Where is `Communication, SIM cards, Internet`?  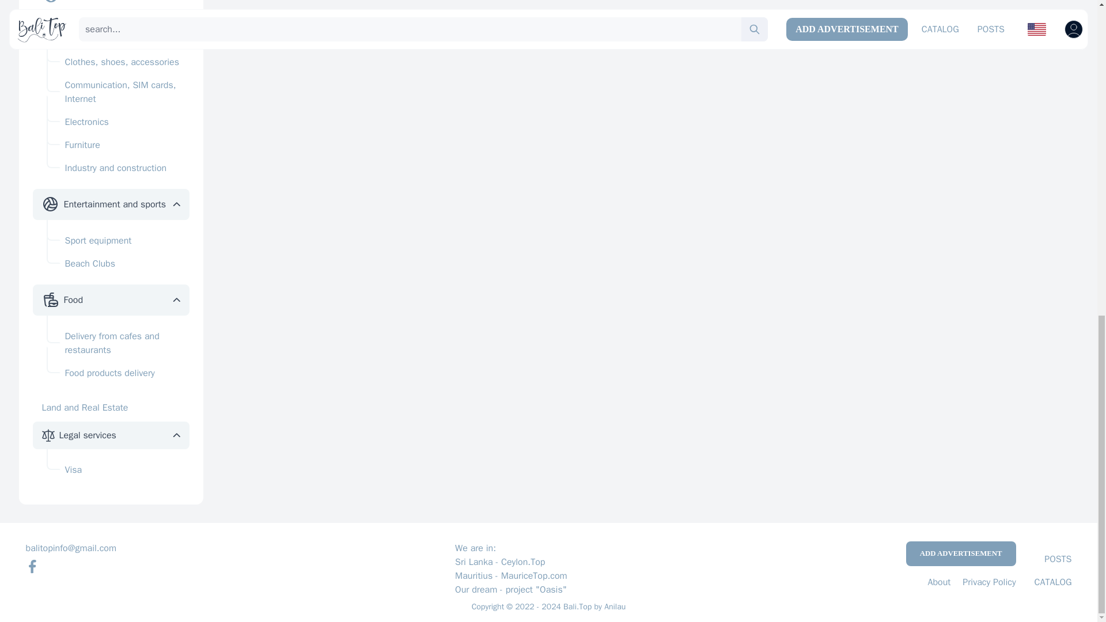
Communication, SIM cards, Internet is located at coordinates (118, 92).